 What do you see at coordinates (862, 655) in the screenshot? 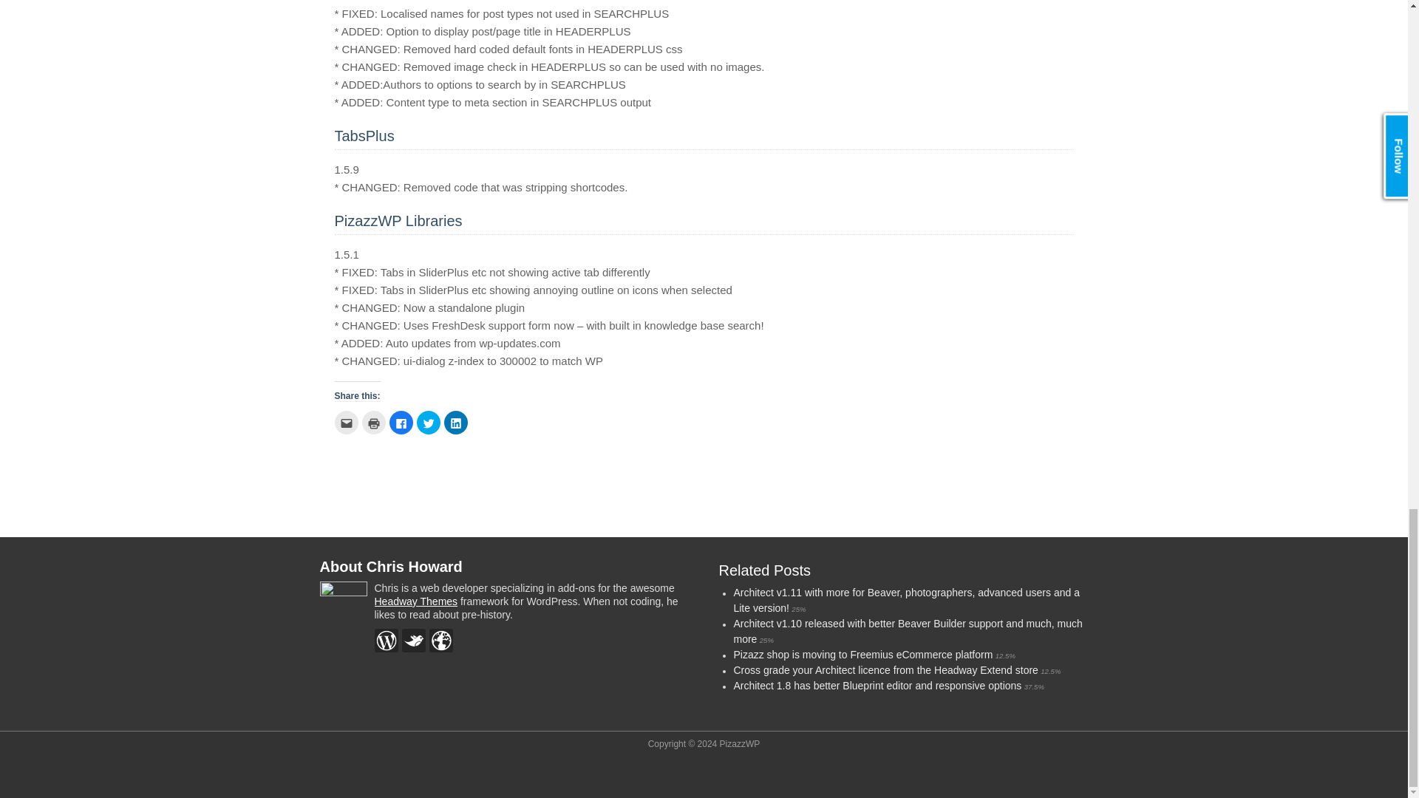
I see `Pizazz shop is moving to Freemius eCommerce platform` at bounding box center [862, 655].